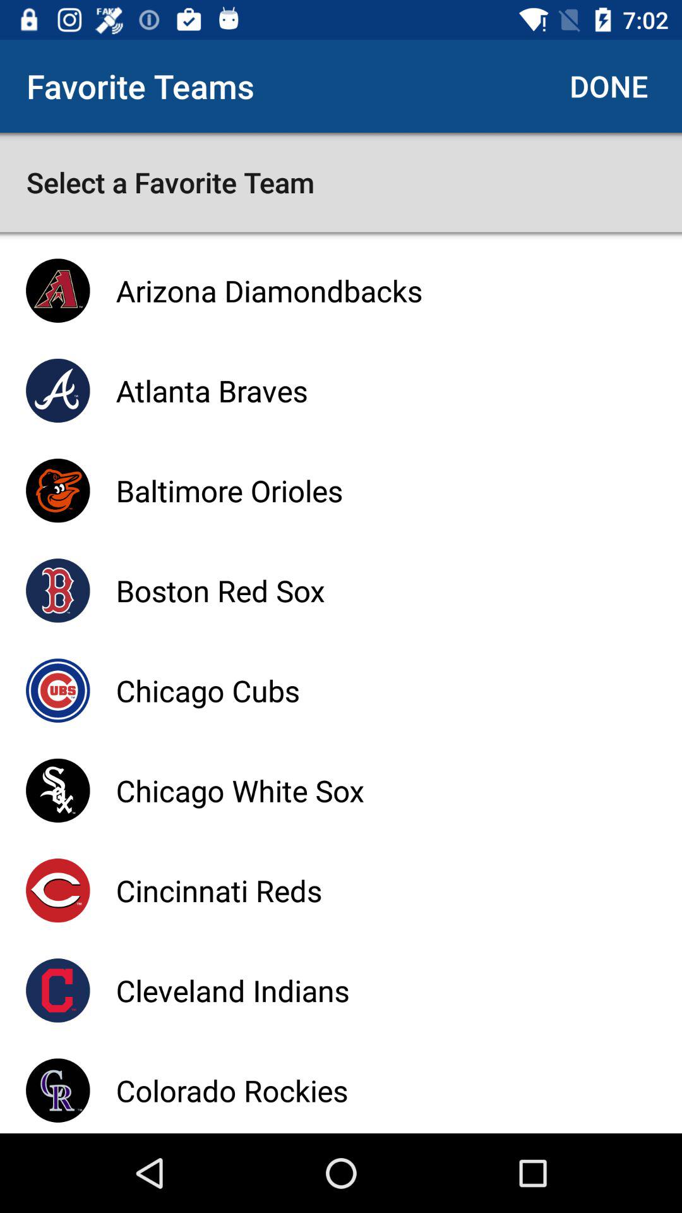 The width and height of the screenshot is (682, 1213). I want to click on press item to the right of the favorite teams icon, so click(609, 86).